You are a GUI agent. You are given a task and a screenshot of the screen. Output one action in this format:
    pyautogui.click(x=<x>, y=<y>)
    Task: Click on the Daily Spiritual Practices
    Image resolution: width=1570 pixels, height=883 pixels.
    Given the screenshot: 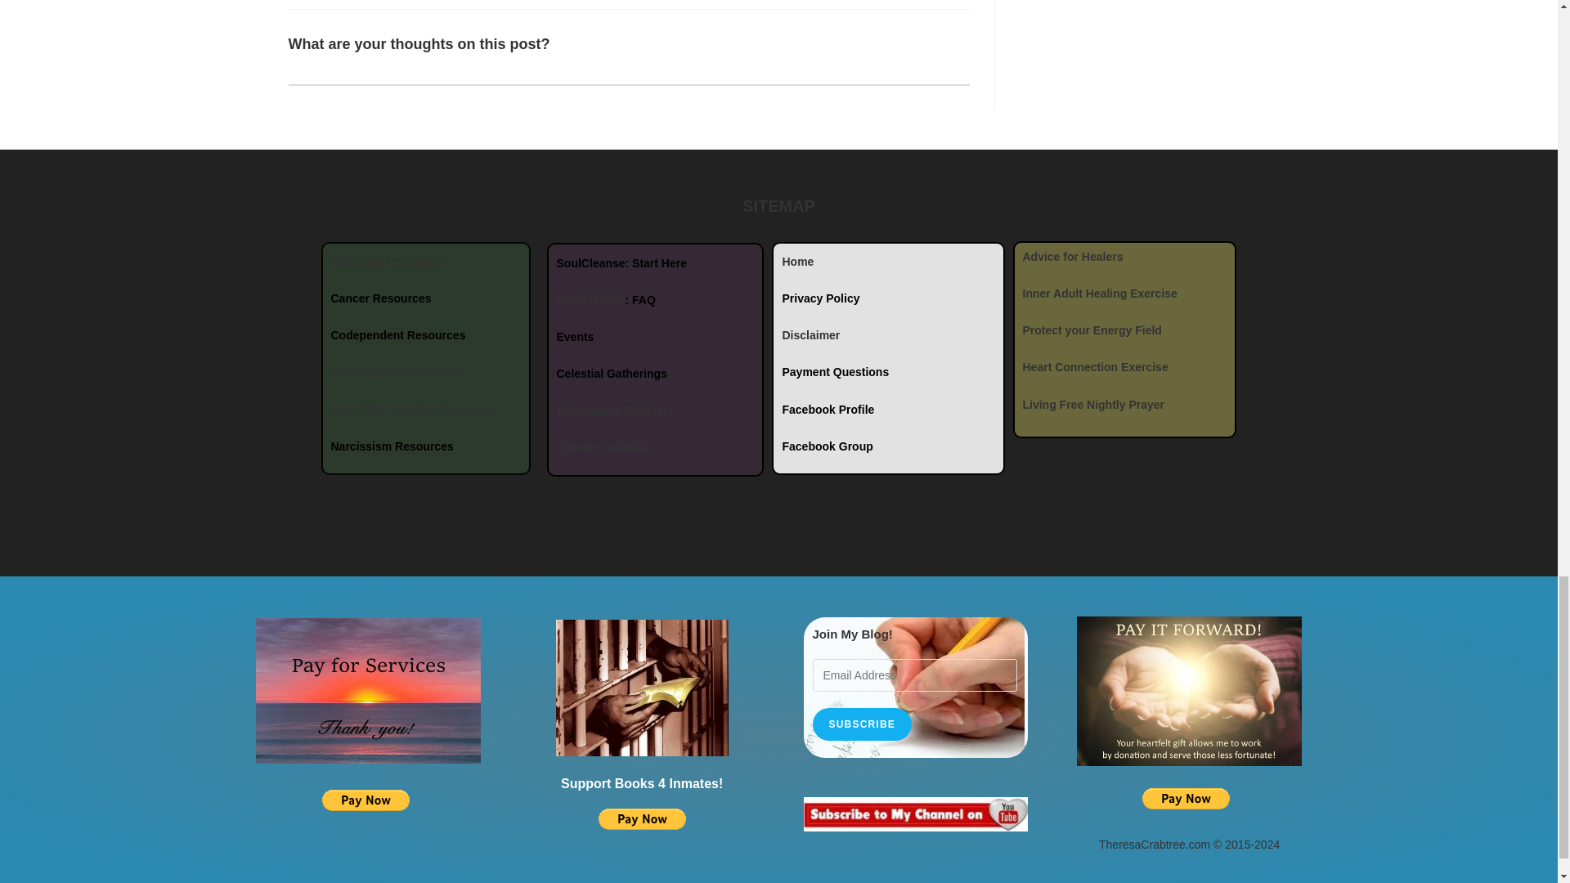 What is the action you would take?
    pyautogui.click(x=396, y=372)
    